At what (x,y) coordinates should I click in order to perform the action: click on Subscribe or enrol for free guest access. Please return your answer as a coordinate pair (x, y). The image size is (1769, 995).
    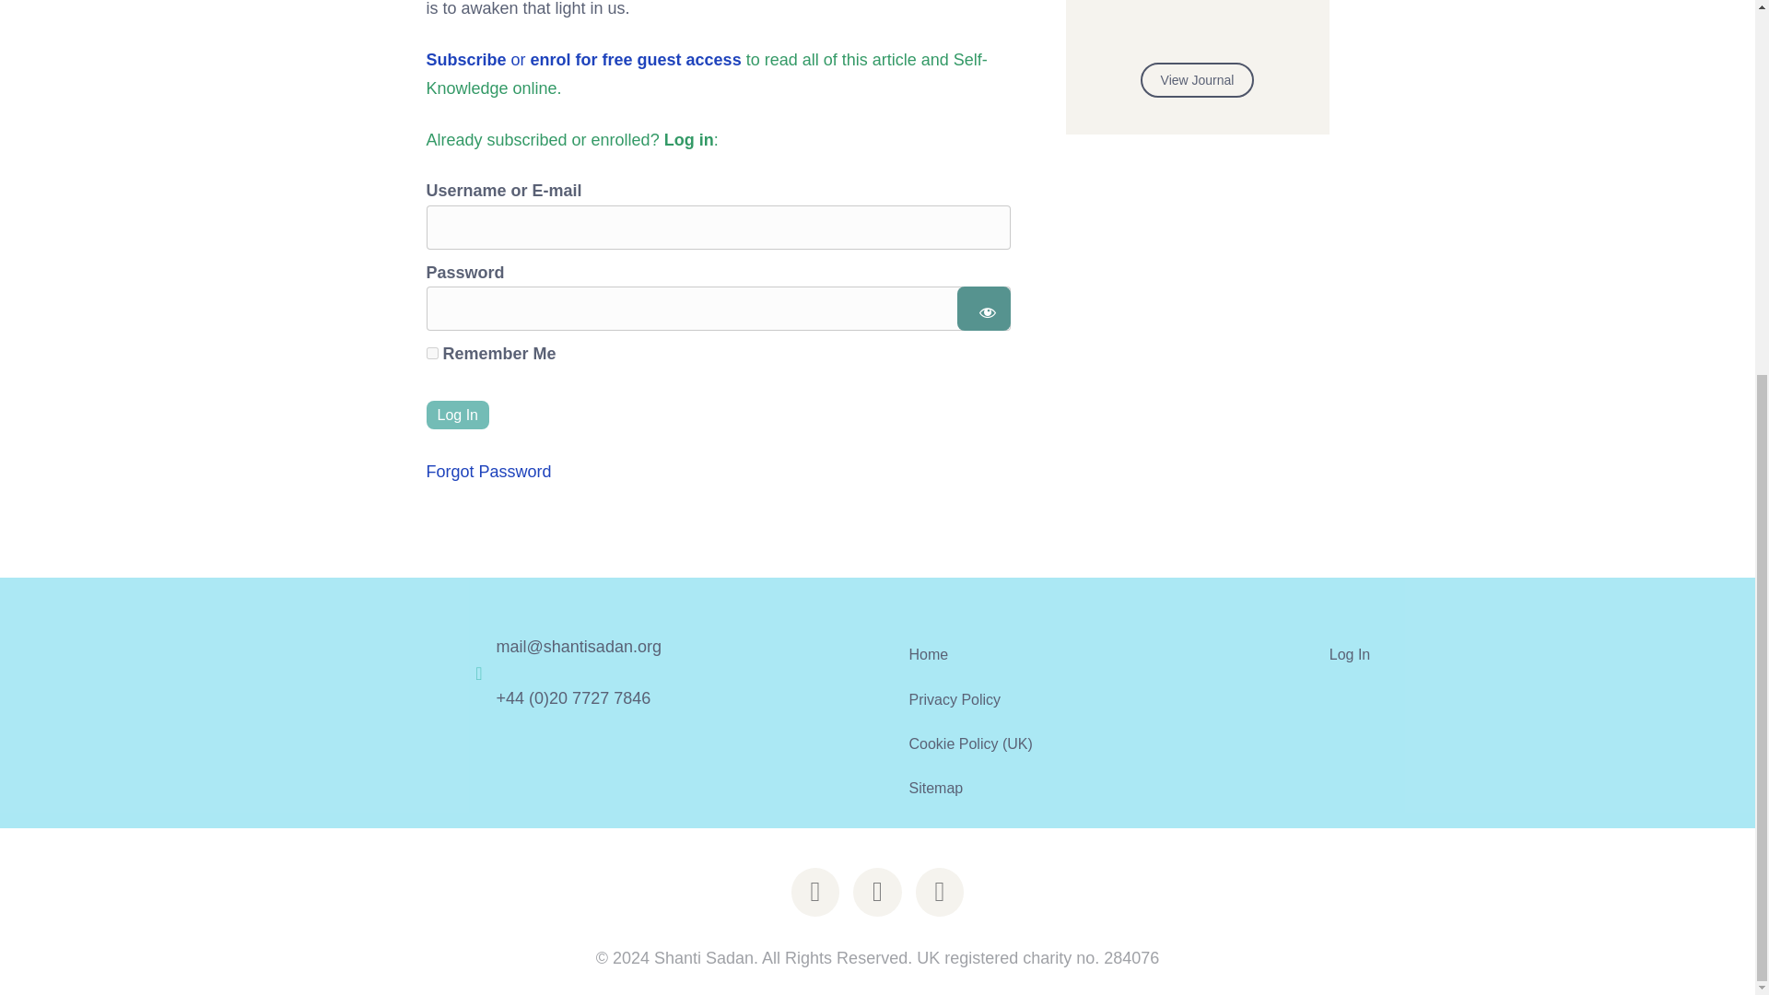
    Looking at the image, I should click on (583, 59).